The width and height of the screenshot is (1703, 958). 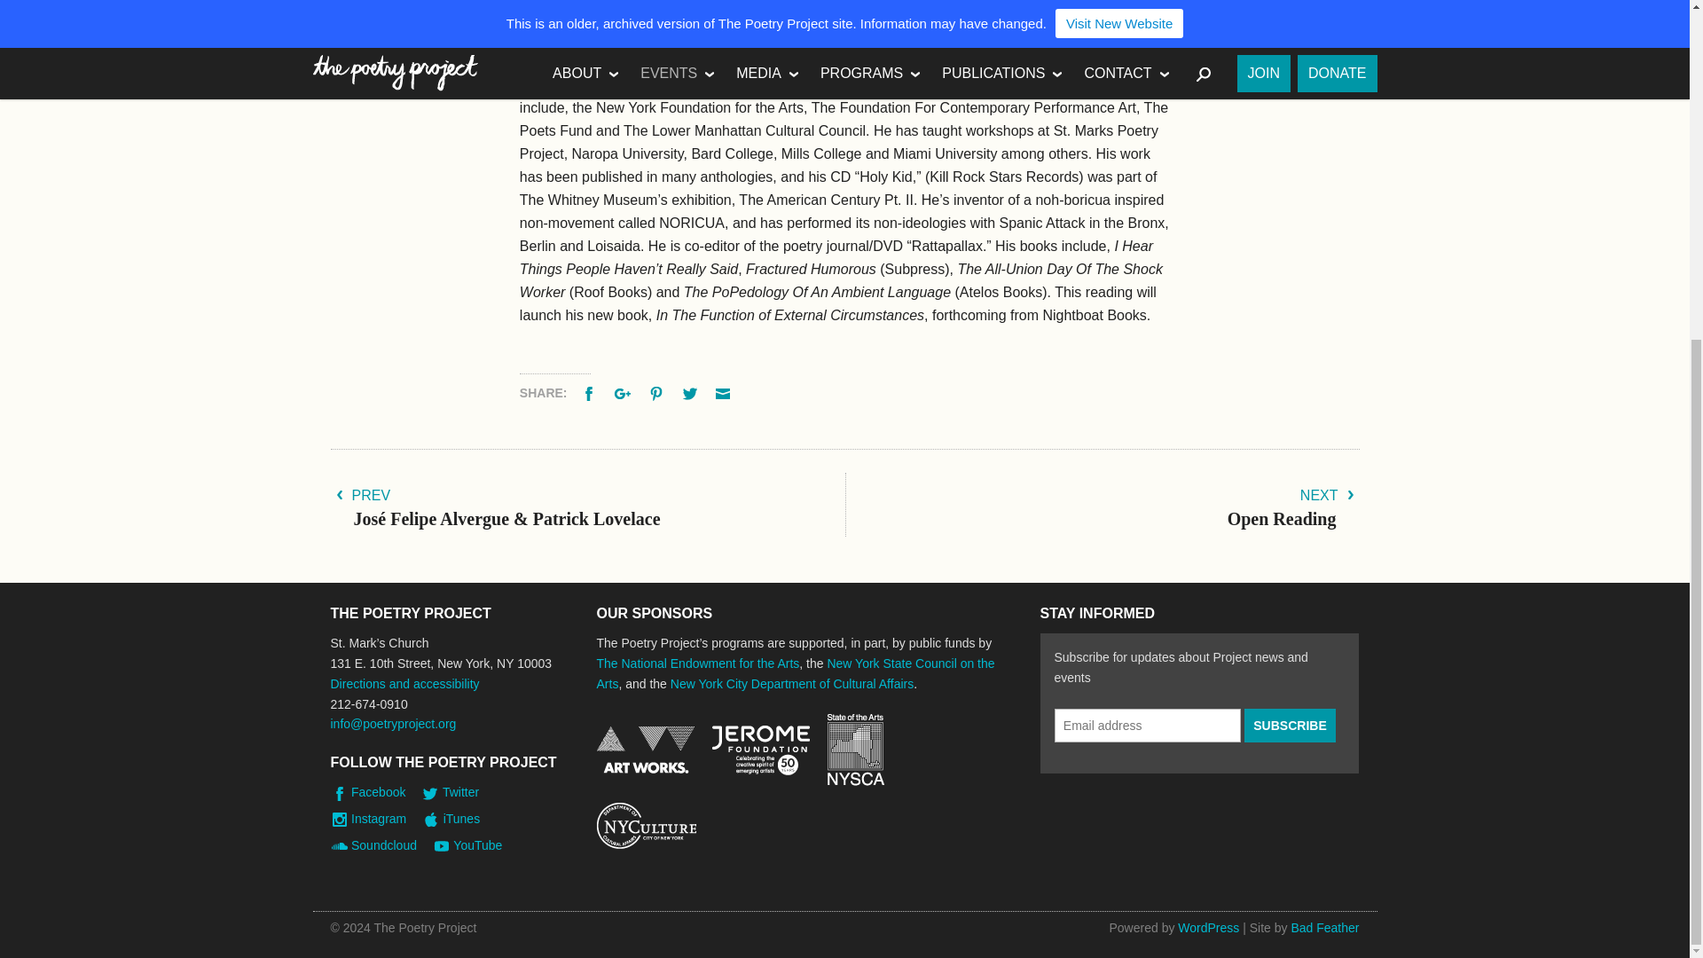 What do you see at coordinates (658, 393) in the screenshot?
I see `Pinterest` at bounding box center [658, 393].